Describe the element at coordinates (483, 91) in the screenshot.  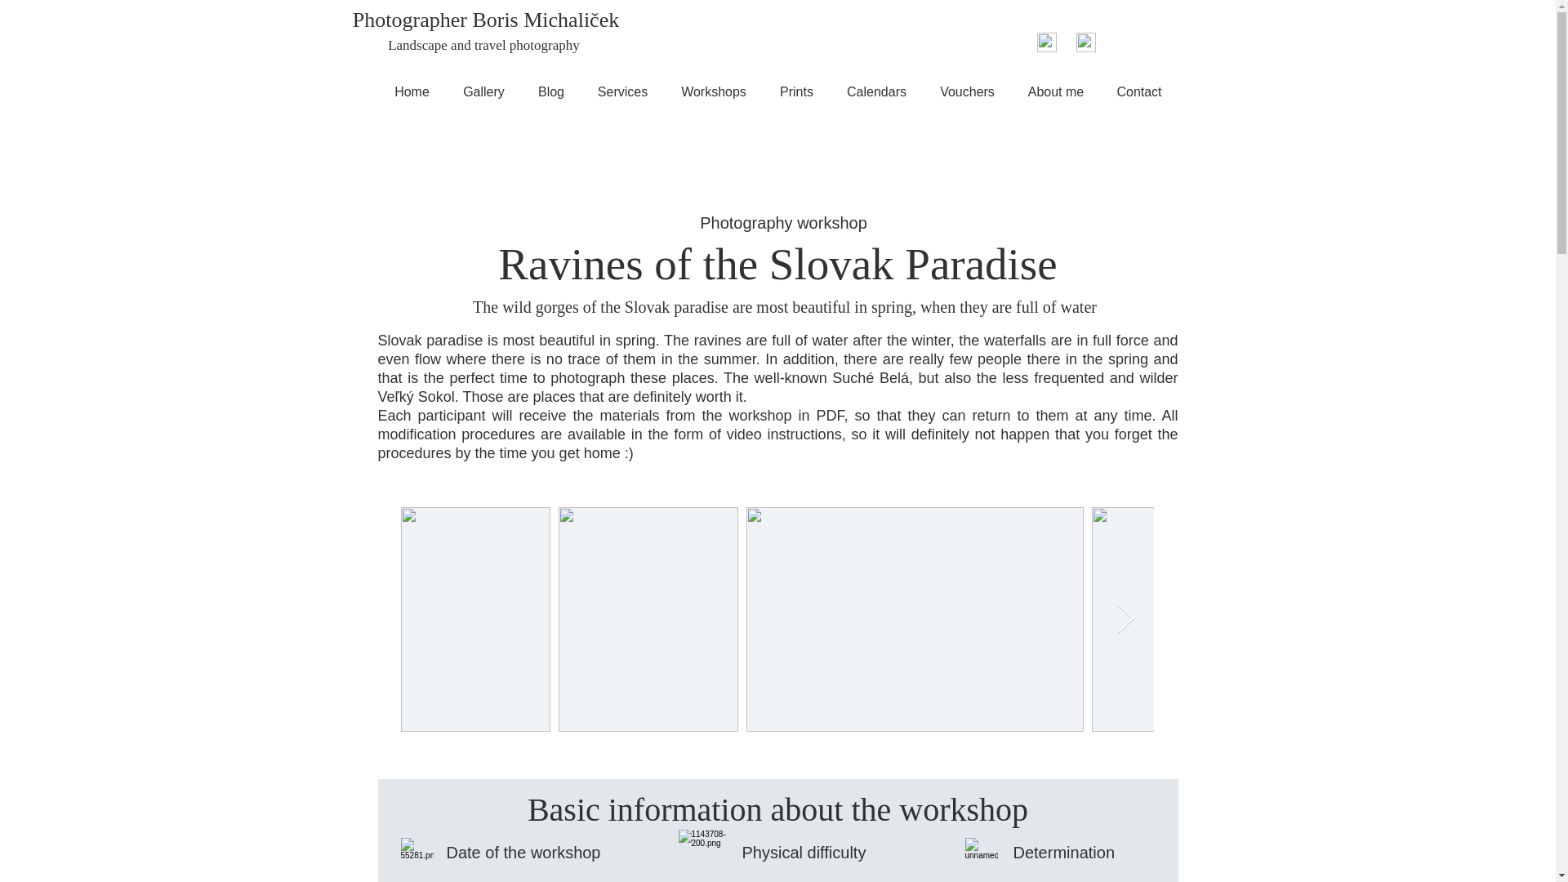
I see `Gallery` at that location.